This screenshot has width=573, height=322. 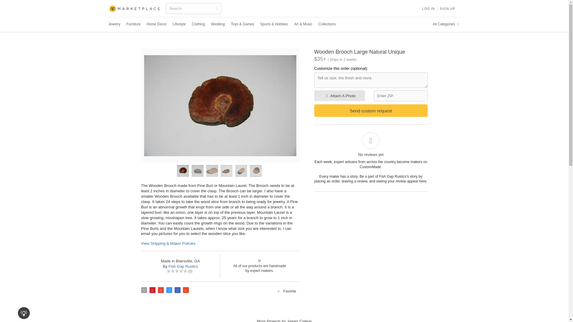 What do you see at coordinates (428, 8) in the screenshot?
I see `Log in to CustomMade` at bounding box center [428, 8].